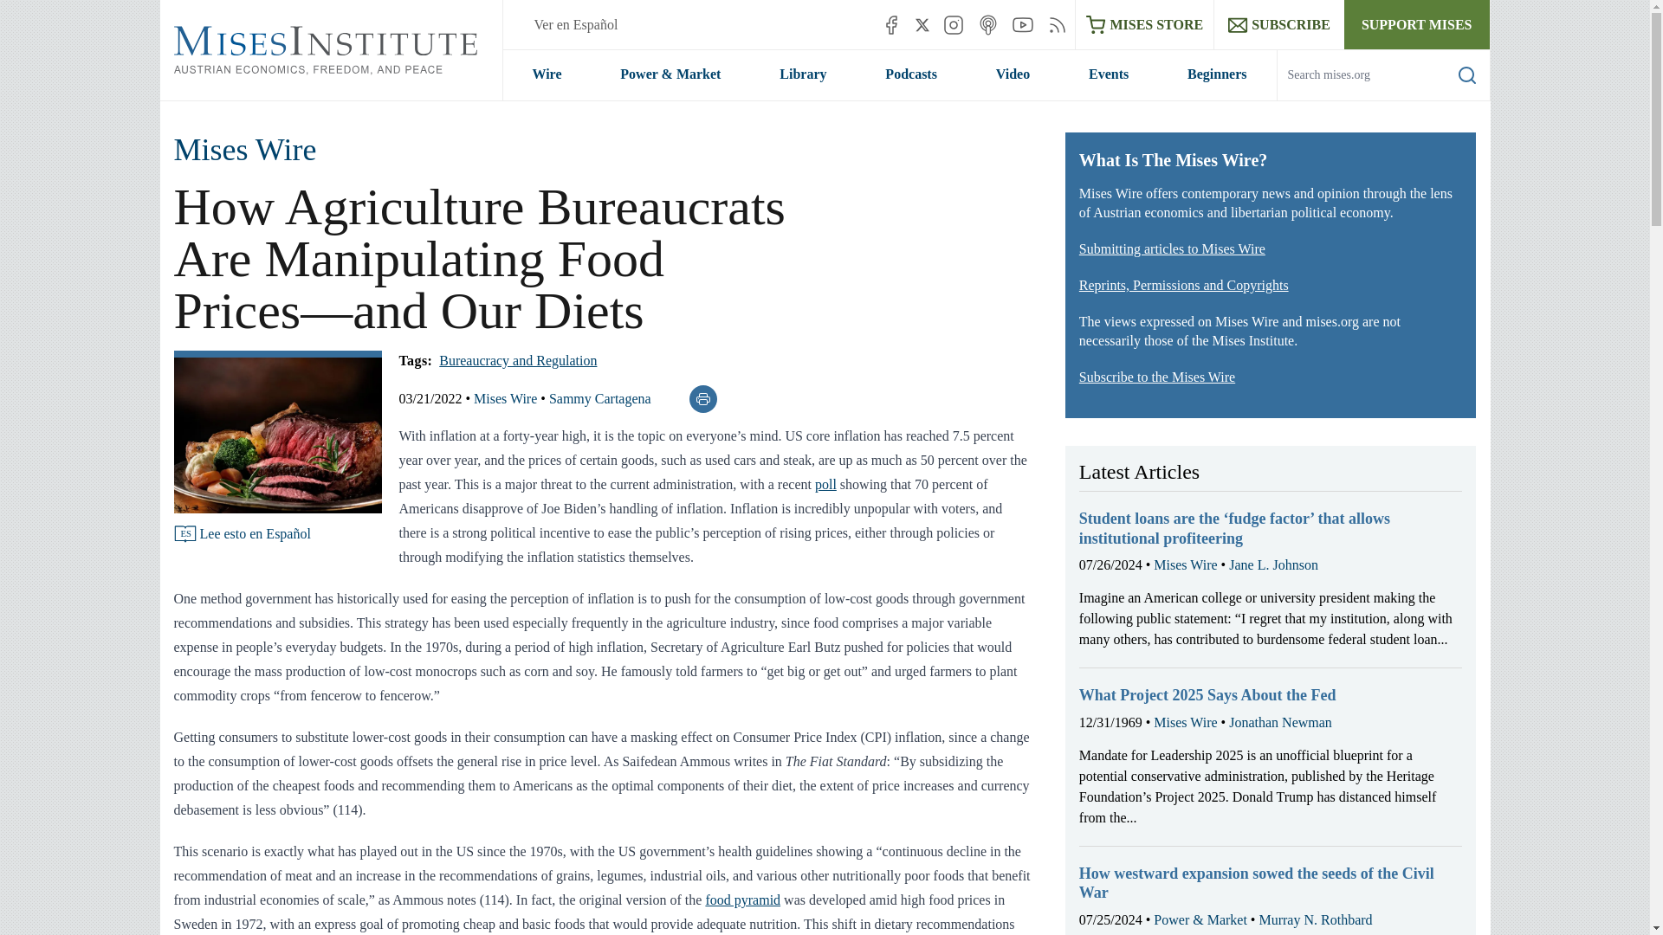 The image size is (1663, 935). Describe the element at coordinates (911, 74) in the screenshot. I see `Podcasts` at that location.